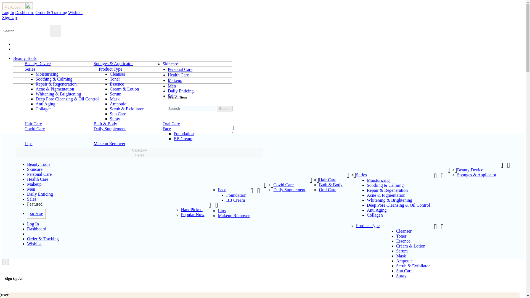  Describe the element at coordinates (75, 12) in the screenshot. I see `Wishlist` at that location.